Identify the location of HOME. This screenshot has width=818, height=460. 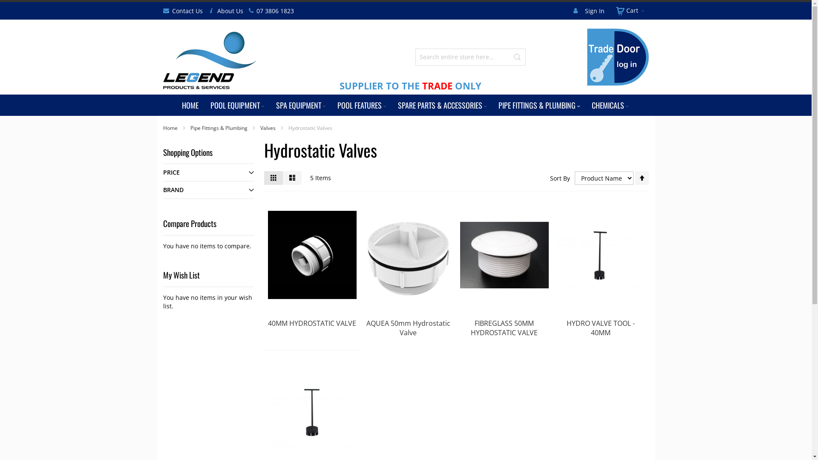
(190, 105).